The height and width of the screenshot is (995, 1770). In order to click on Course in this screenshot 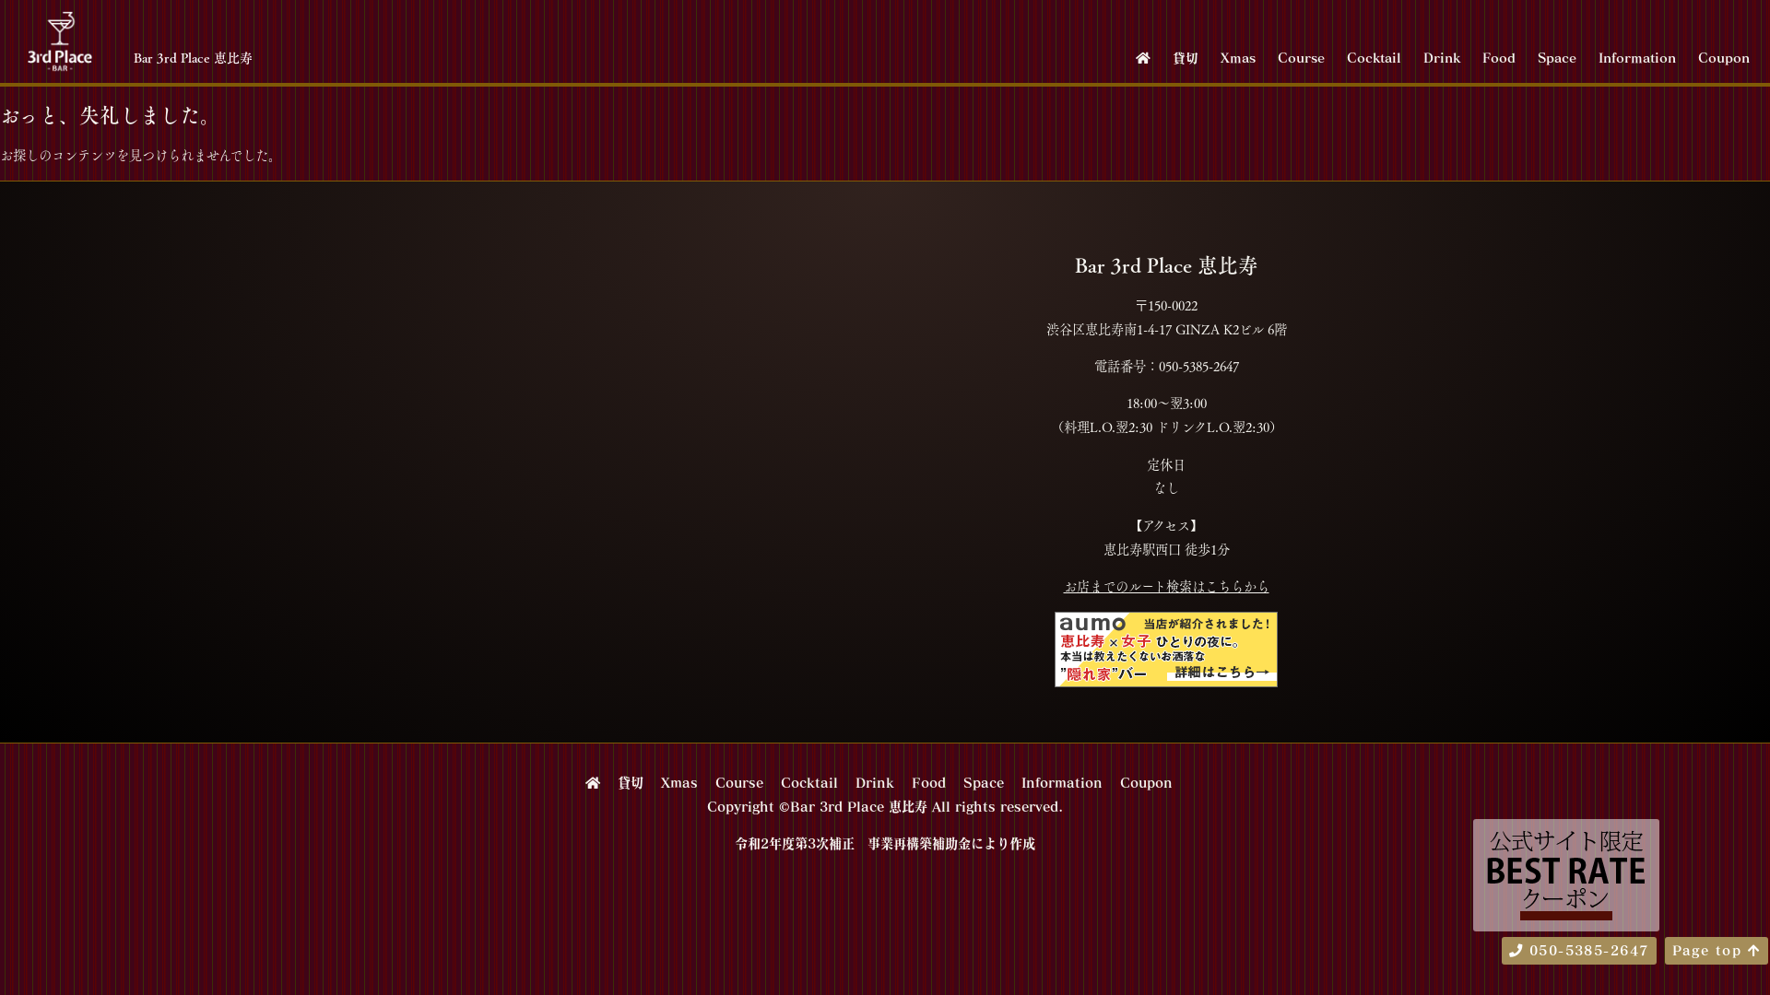, I will do `click(739, 782)`.